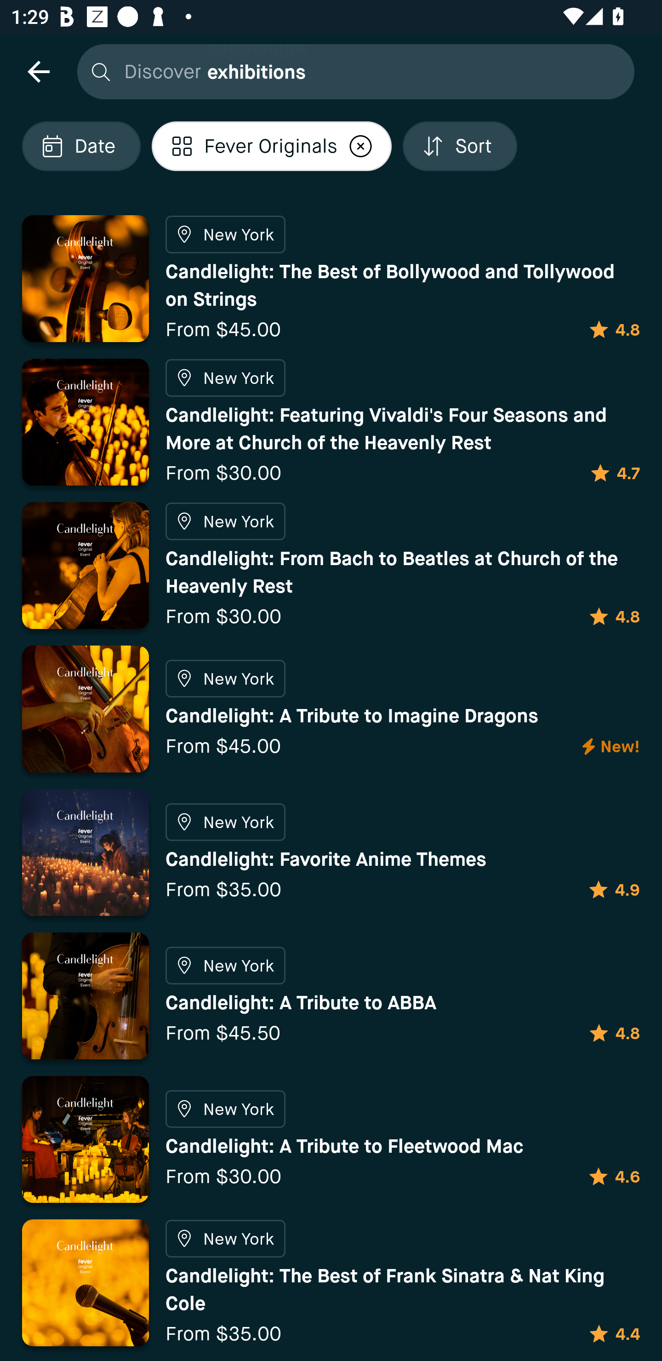  Describe the element at coordinates (352, 71) in the screenshot. I see `Discover candlelight exhibitions` at that location.